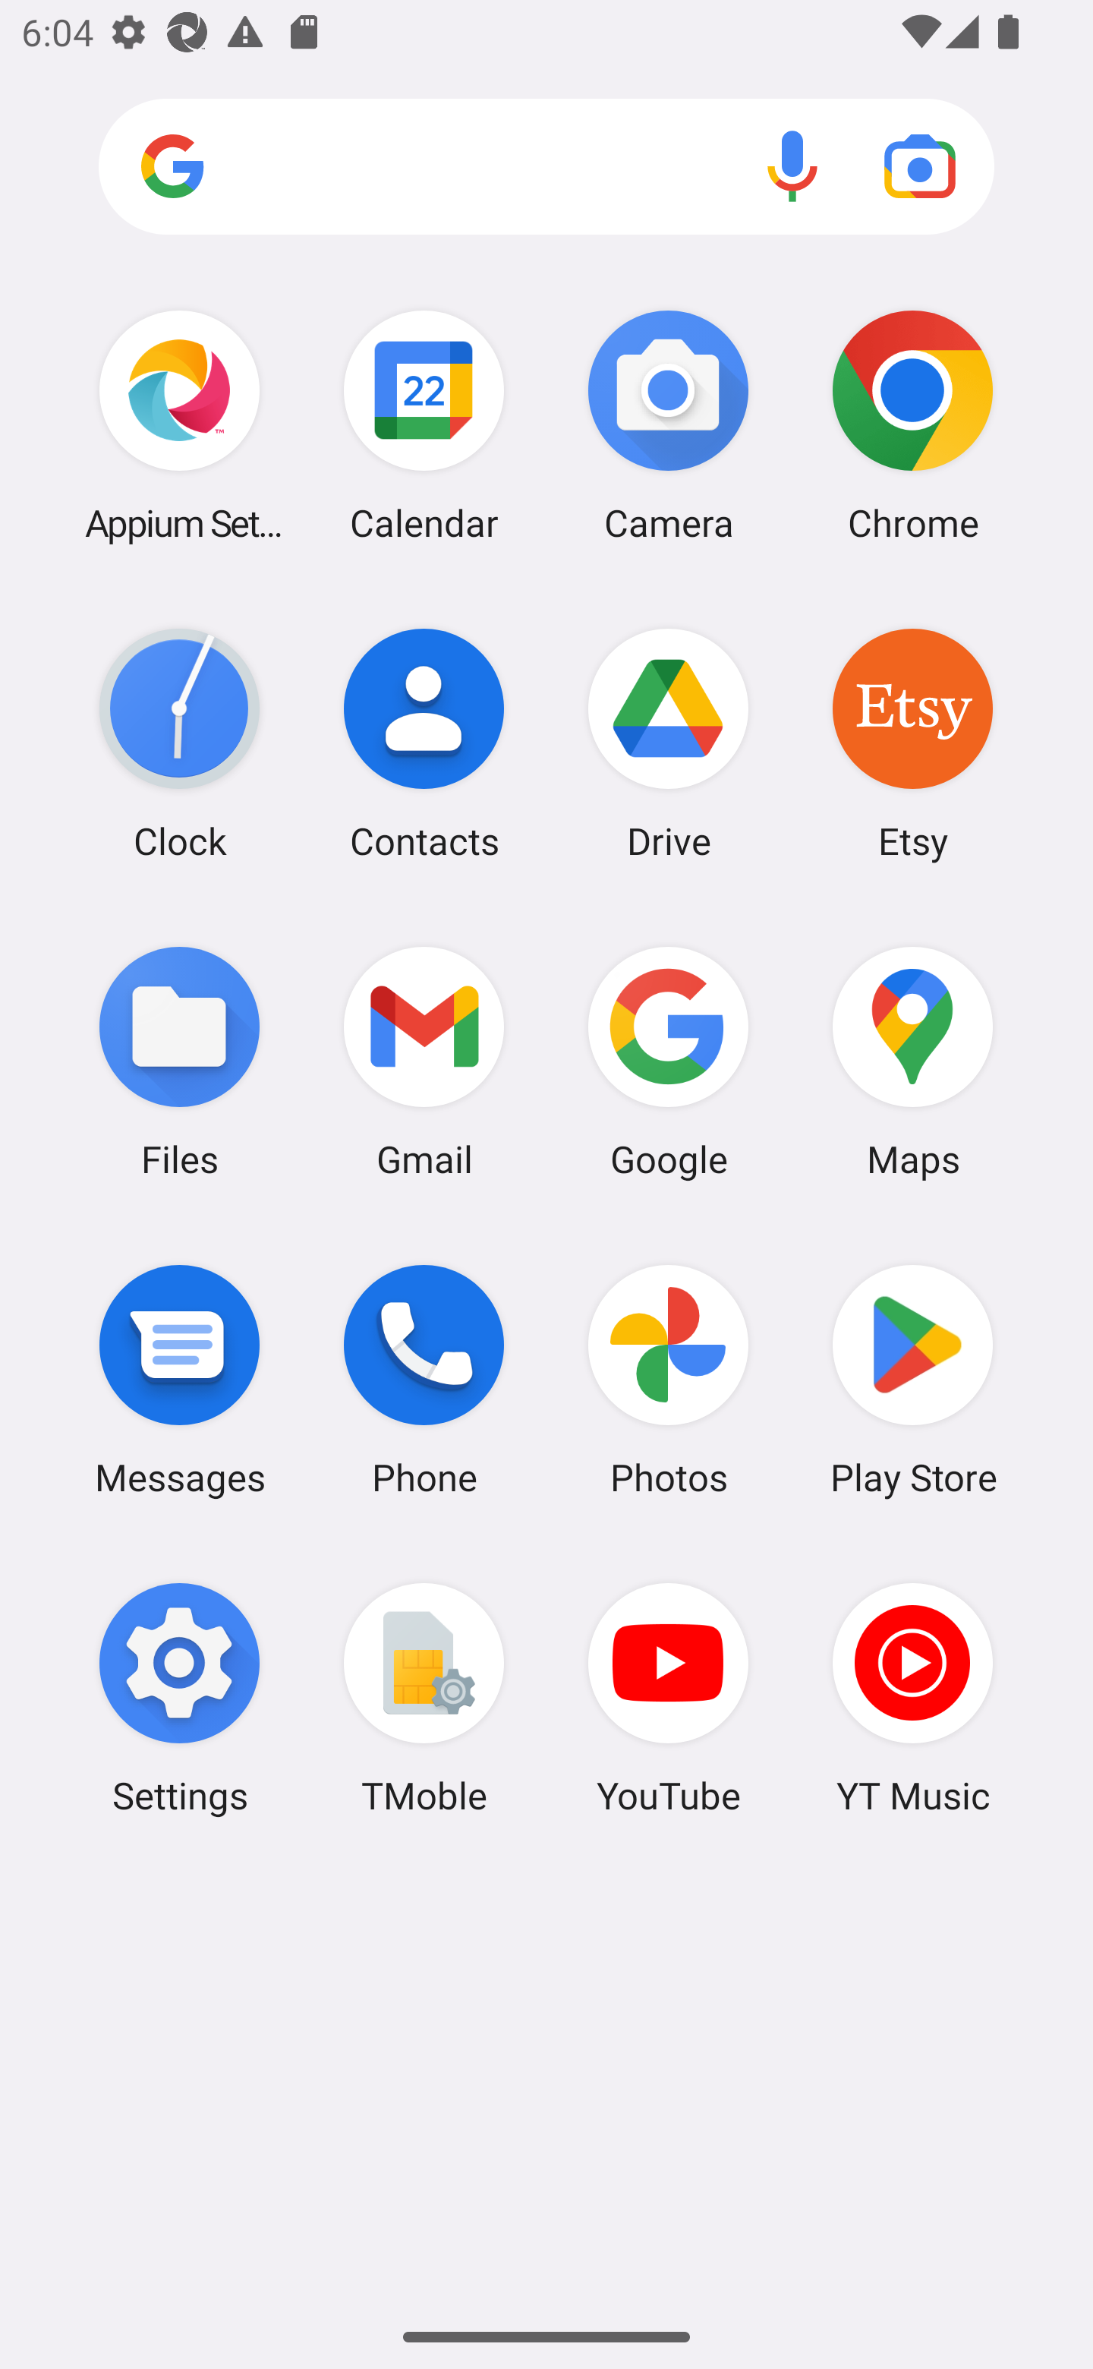 This screenshot has width=1093, height=2369. What do you see at coordinates (912, 1380) in the screenshot?
I see `Play Store` at bounding box center [912, 1380].